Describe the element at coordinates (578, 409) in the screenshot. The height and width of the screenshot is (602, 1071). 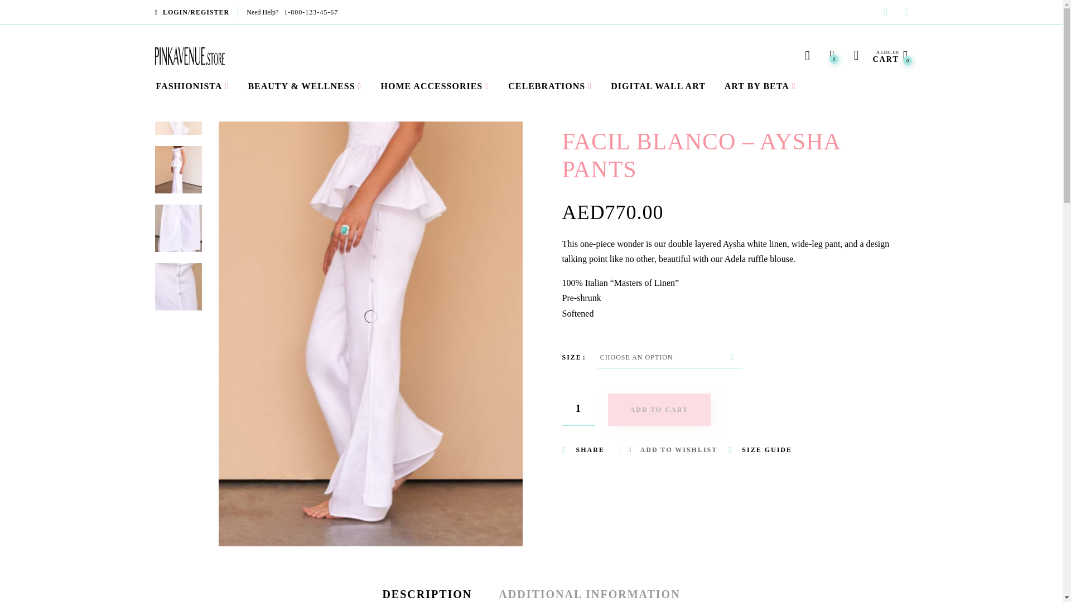
I see `DIGITAL WALL ART` at that location.